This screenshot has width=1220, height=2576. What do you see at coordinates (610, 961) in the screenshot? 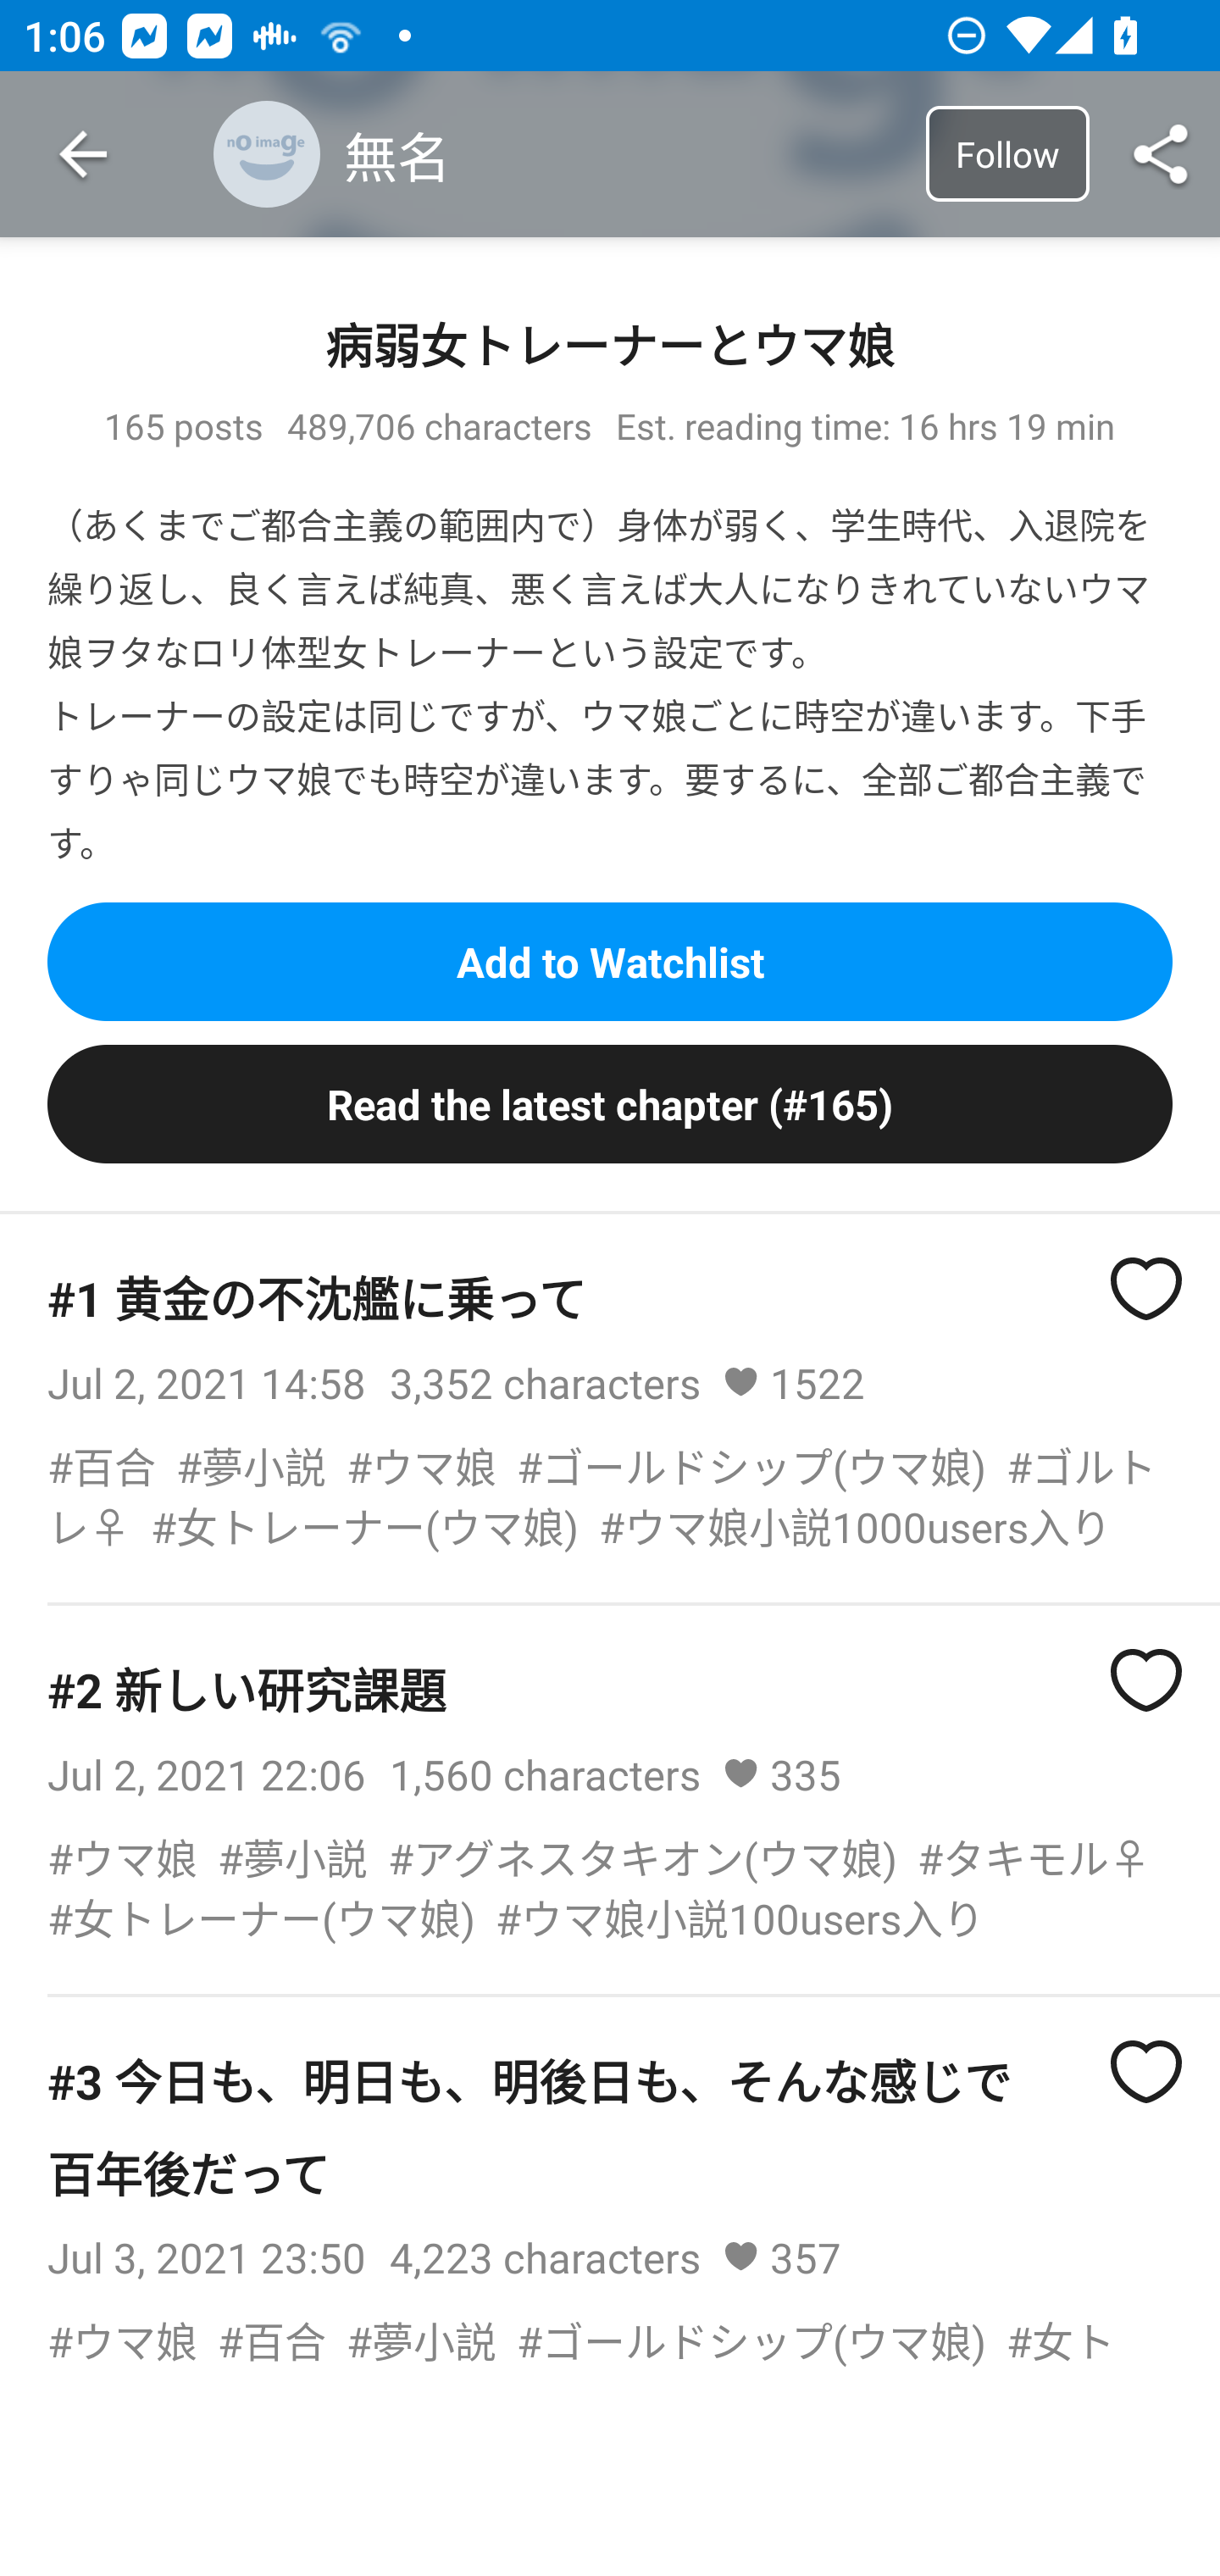
I see `Add to Watchlist` at bounding box center [610, 961].